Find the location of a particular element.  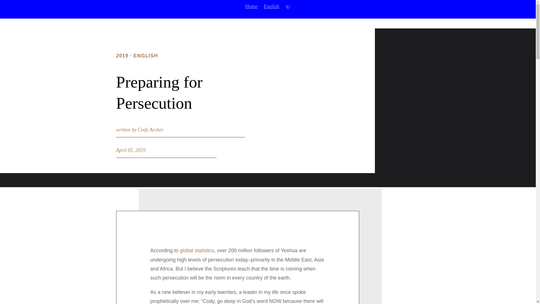

Cody Archer is located at coordinates (150, 129).